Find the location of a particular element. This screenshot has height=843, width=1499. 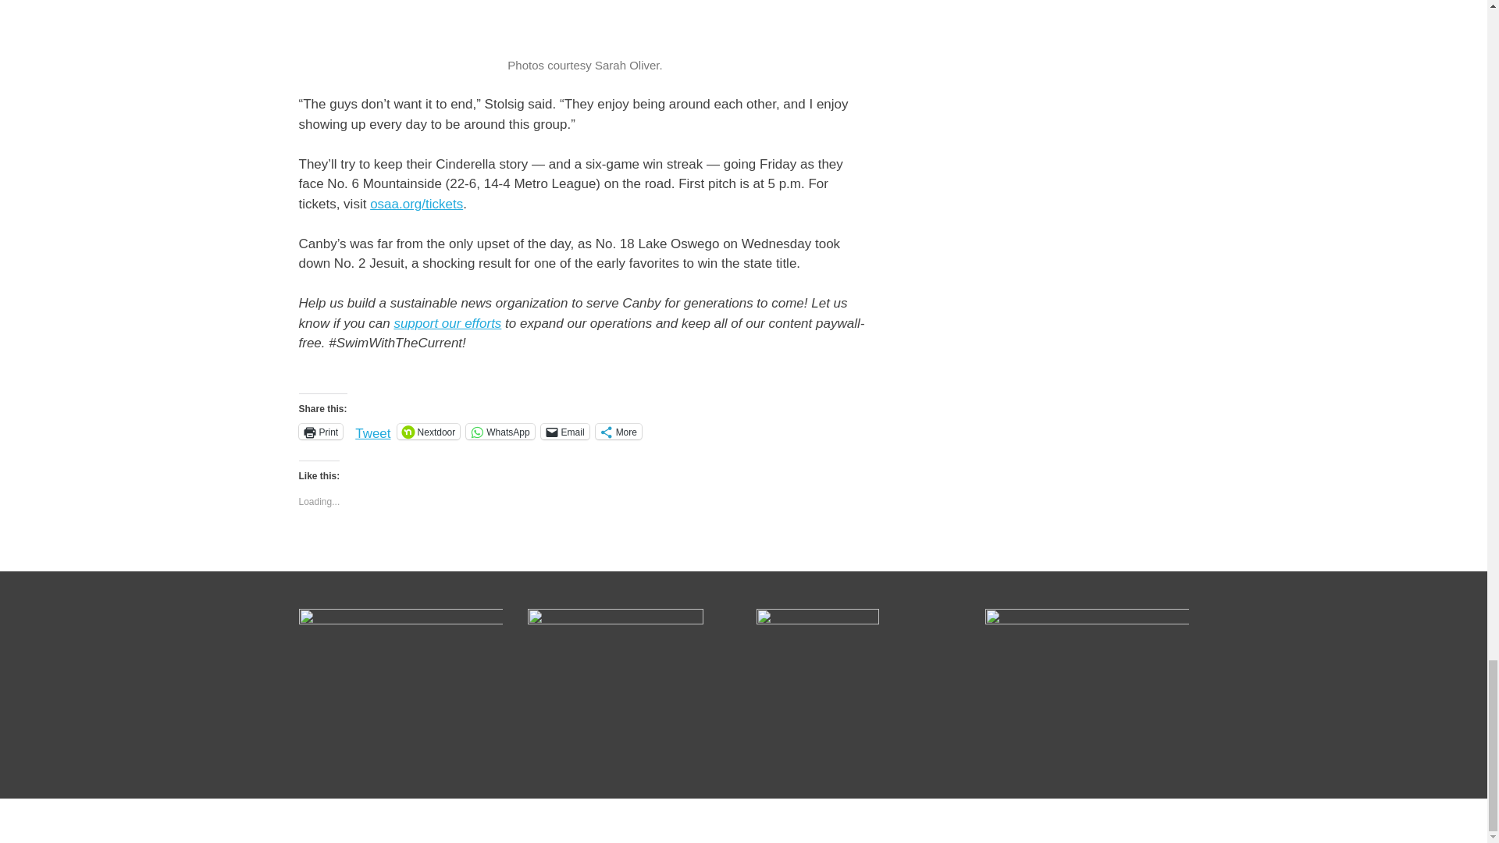

Click to share on Nextdoor is located at coordinates (428, 431).